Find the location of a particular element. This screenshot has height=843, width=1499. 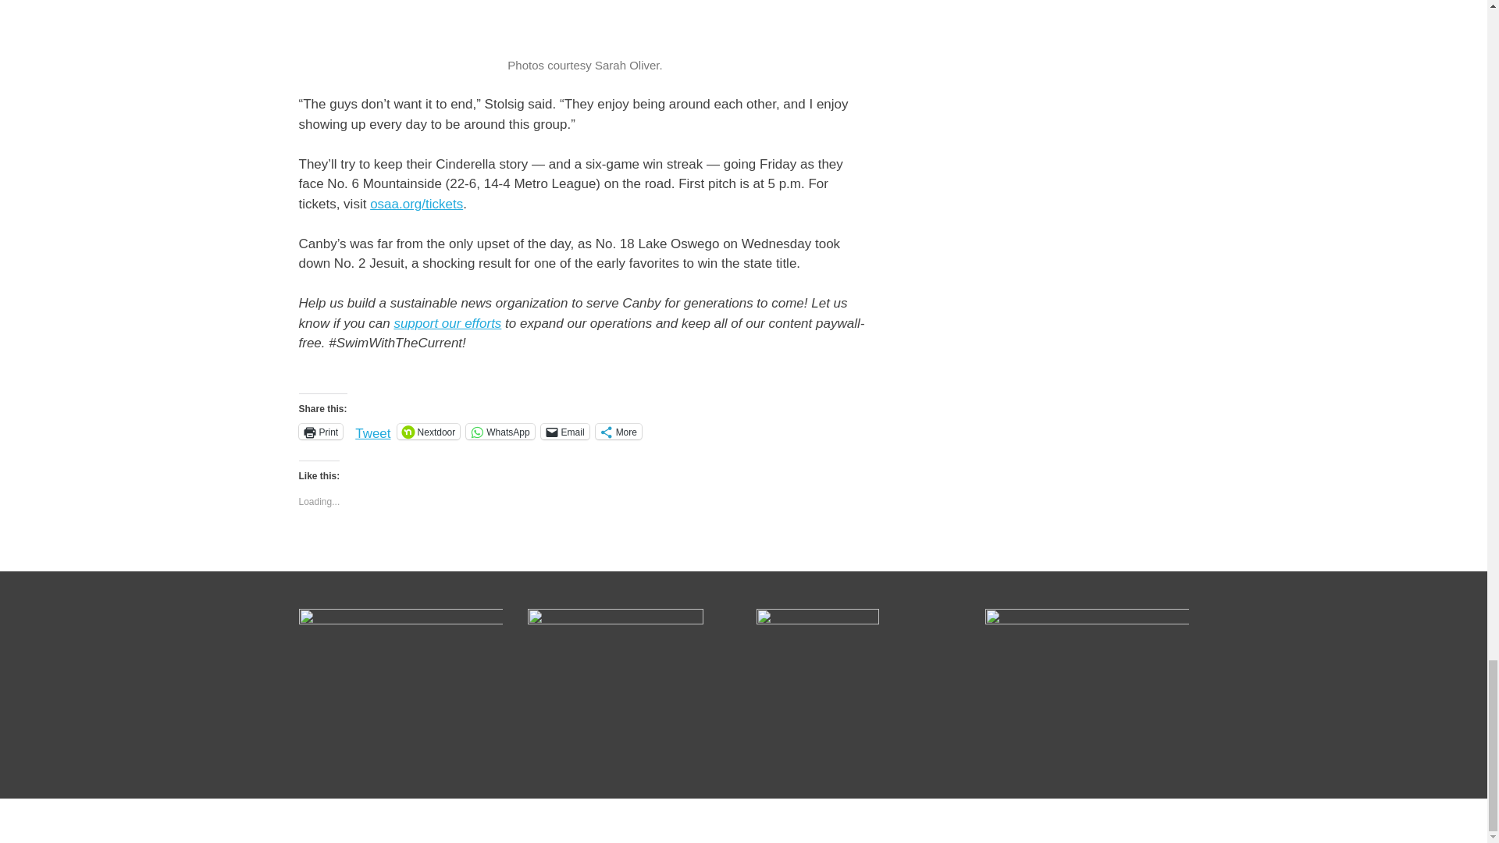

Click to share on Nextdoor is located at coordinates (428, 431).